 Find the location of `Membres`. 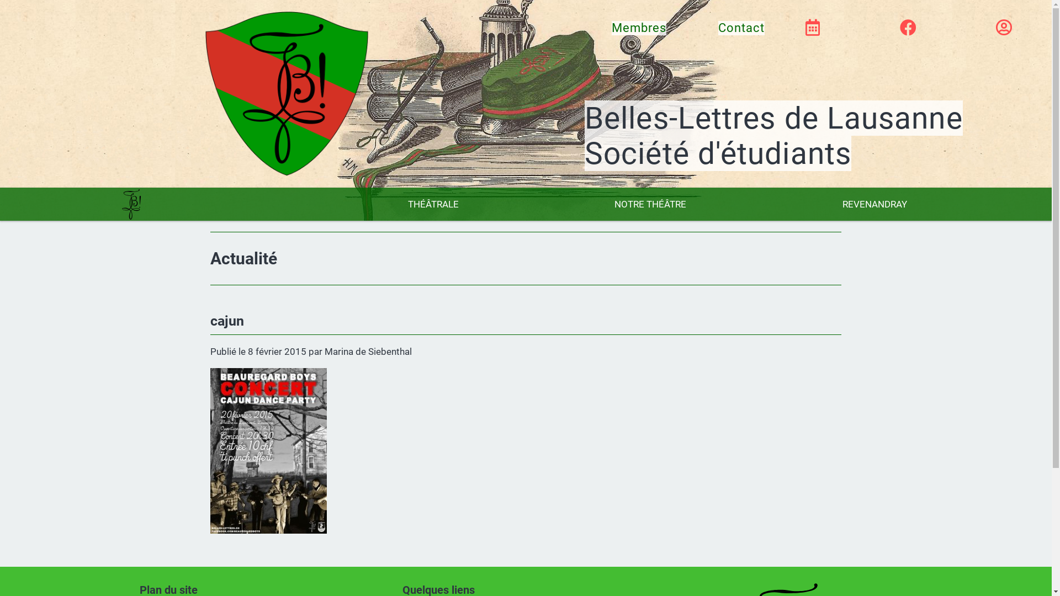

Membres is located at coordinates (639, 28).